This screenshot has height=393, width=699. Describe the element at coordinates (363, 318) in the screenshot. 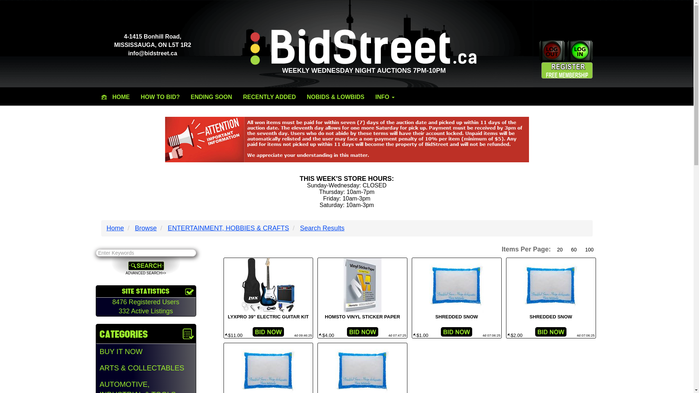

I see `HOMSTO VINYL STICKER PAPER` at that location.